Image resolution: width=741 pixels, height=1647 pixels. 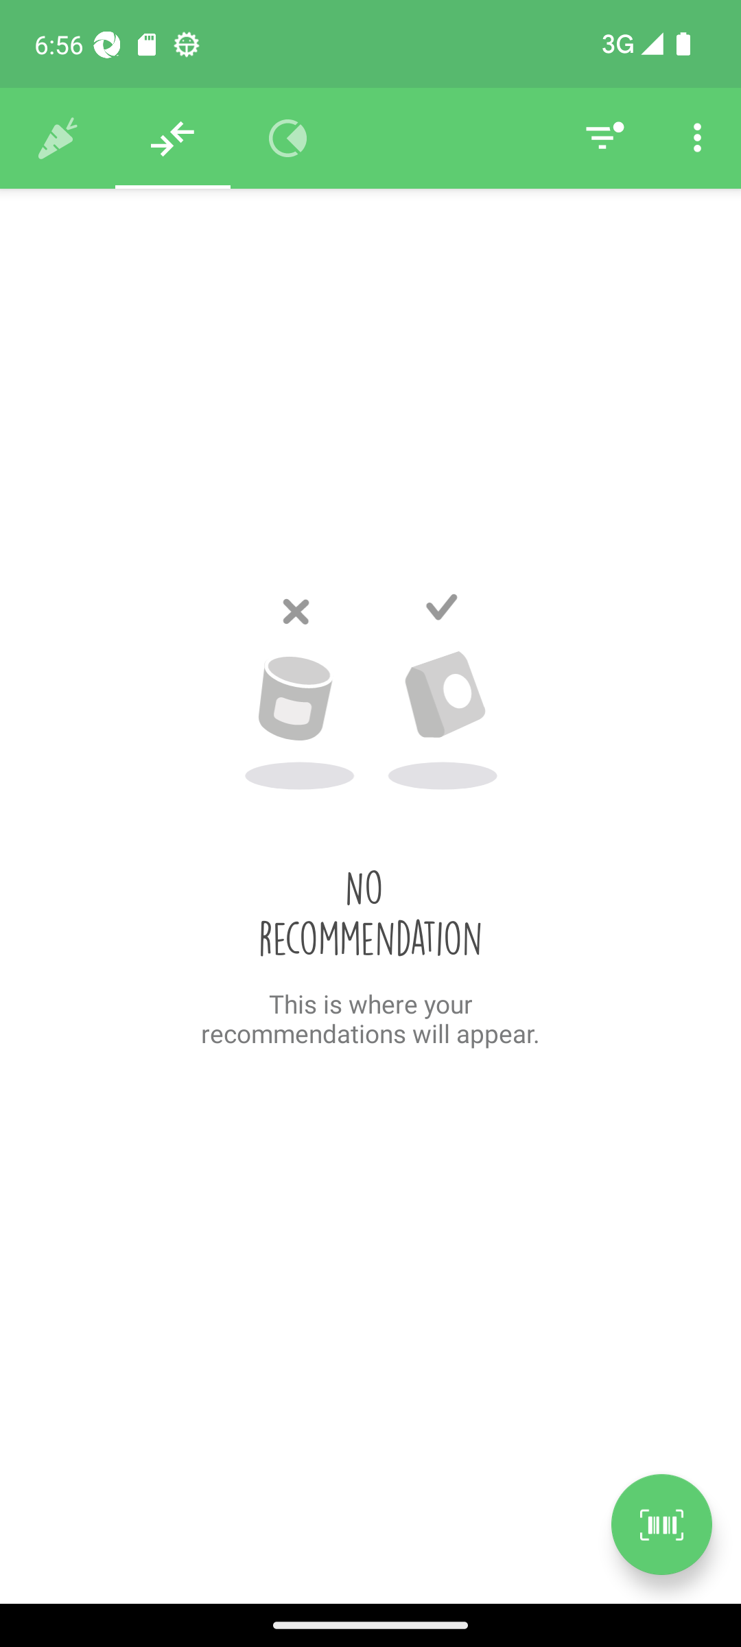 What do you see at coordinates (661, 1524) in the screenshot?
I see `Scan a product` at bounding box center [661, 1524].